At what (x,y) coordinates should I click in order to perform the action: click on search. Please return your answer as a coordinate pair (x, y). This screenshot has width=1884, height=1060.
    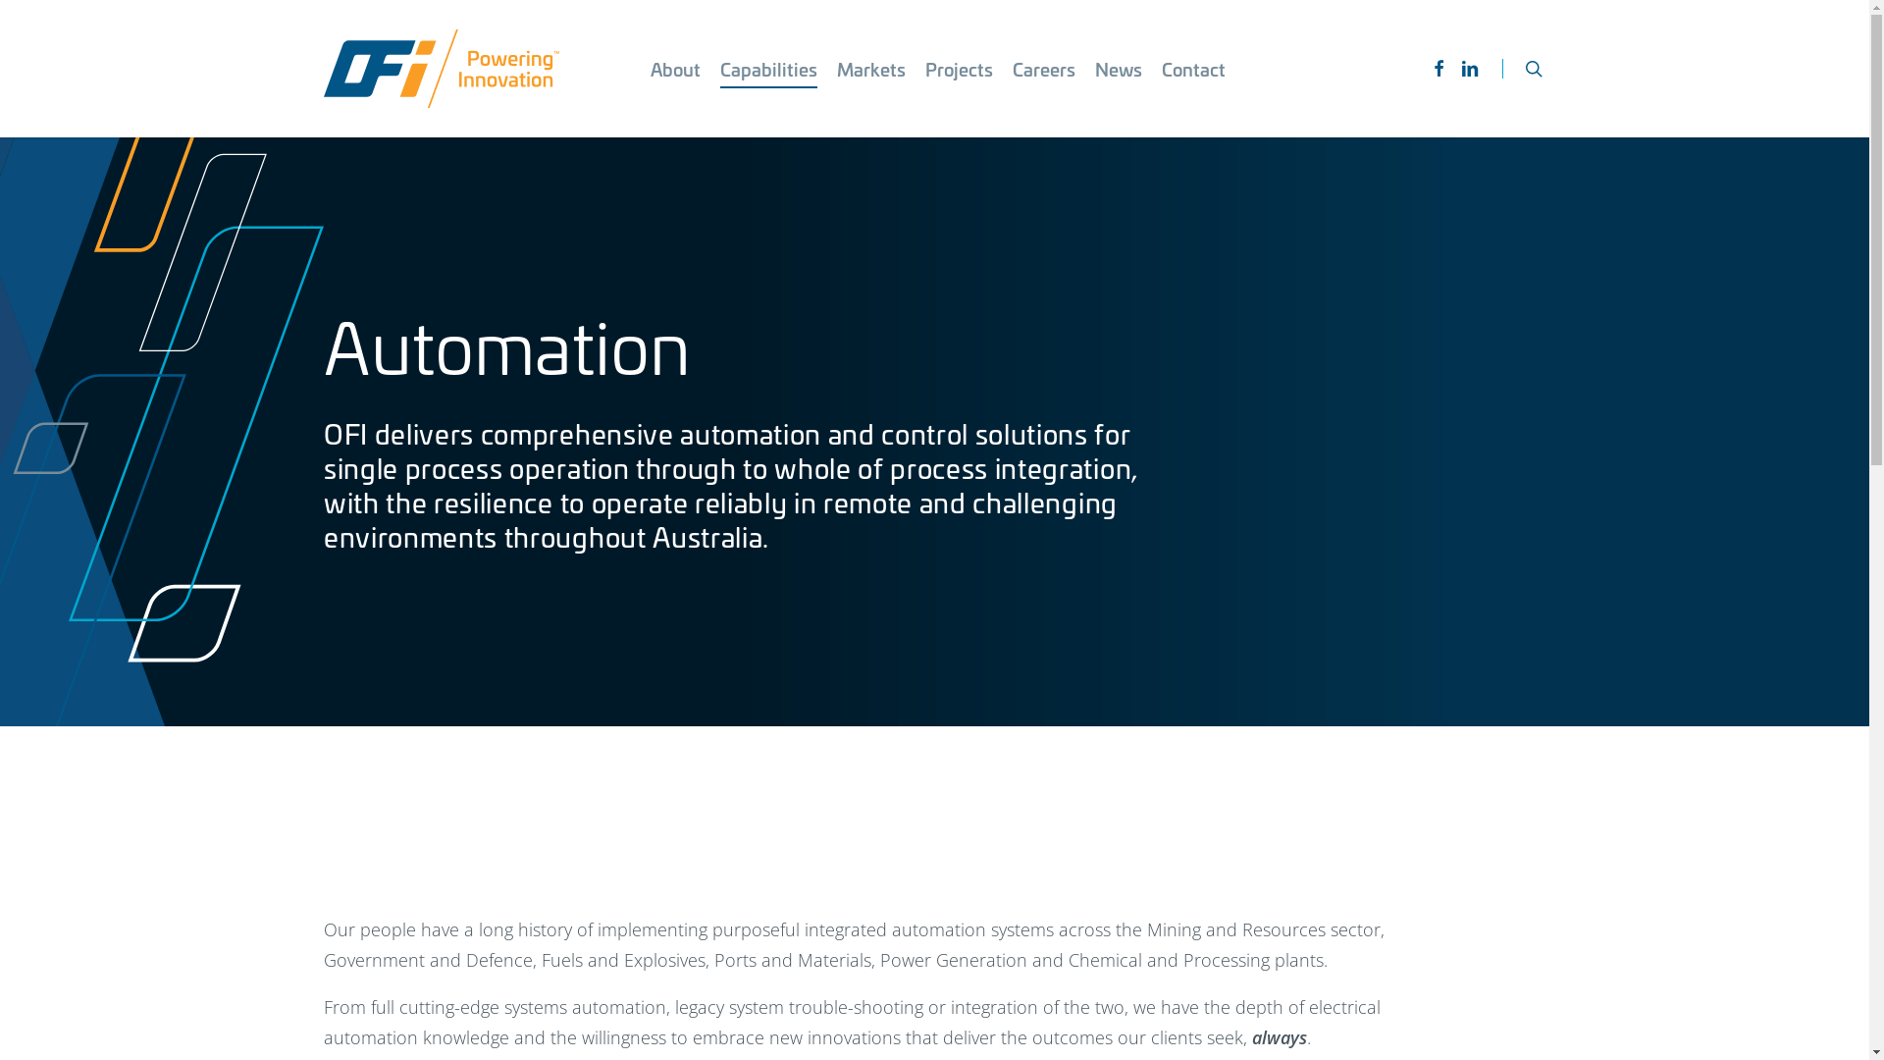
    Looking at the image, I should click on (1534, 69).